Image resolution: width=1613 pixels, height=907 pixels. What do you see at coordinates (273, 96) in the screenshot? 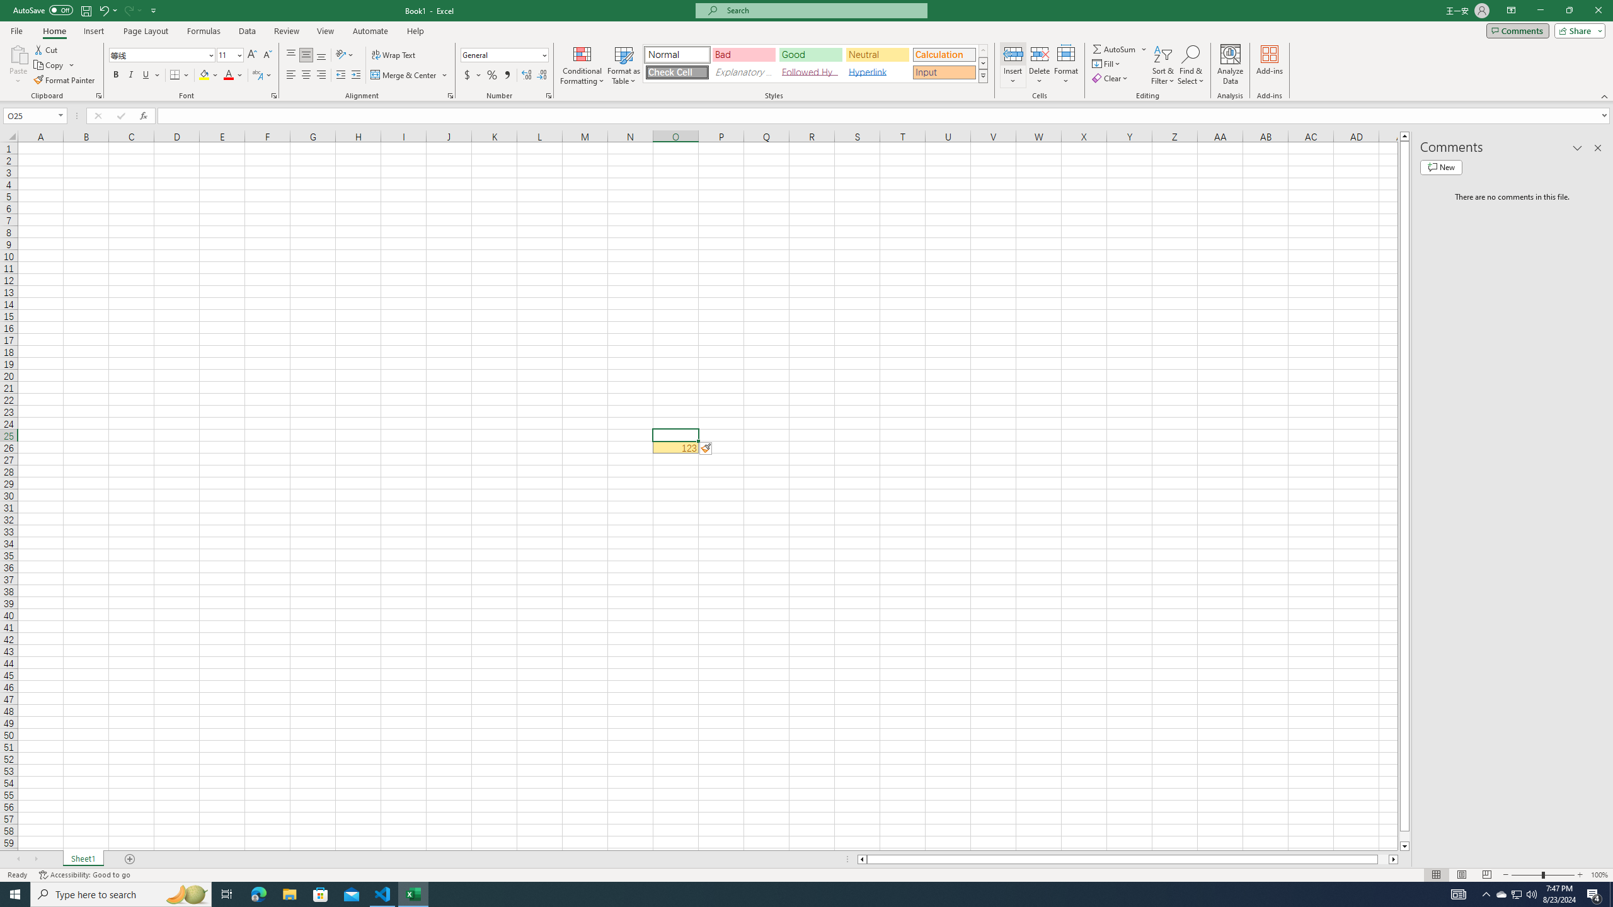
I see `Format Cell Font` at bounding box center [273, 96].